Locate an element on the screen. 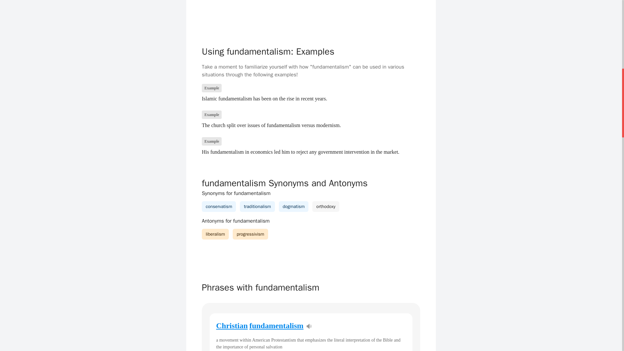 The width and height of the screenshot is (624, 351). progressivism is located at coordinates (250, 234).